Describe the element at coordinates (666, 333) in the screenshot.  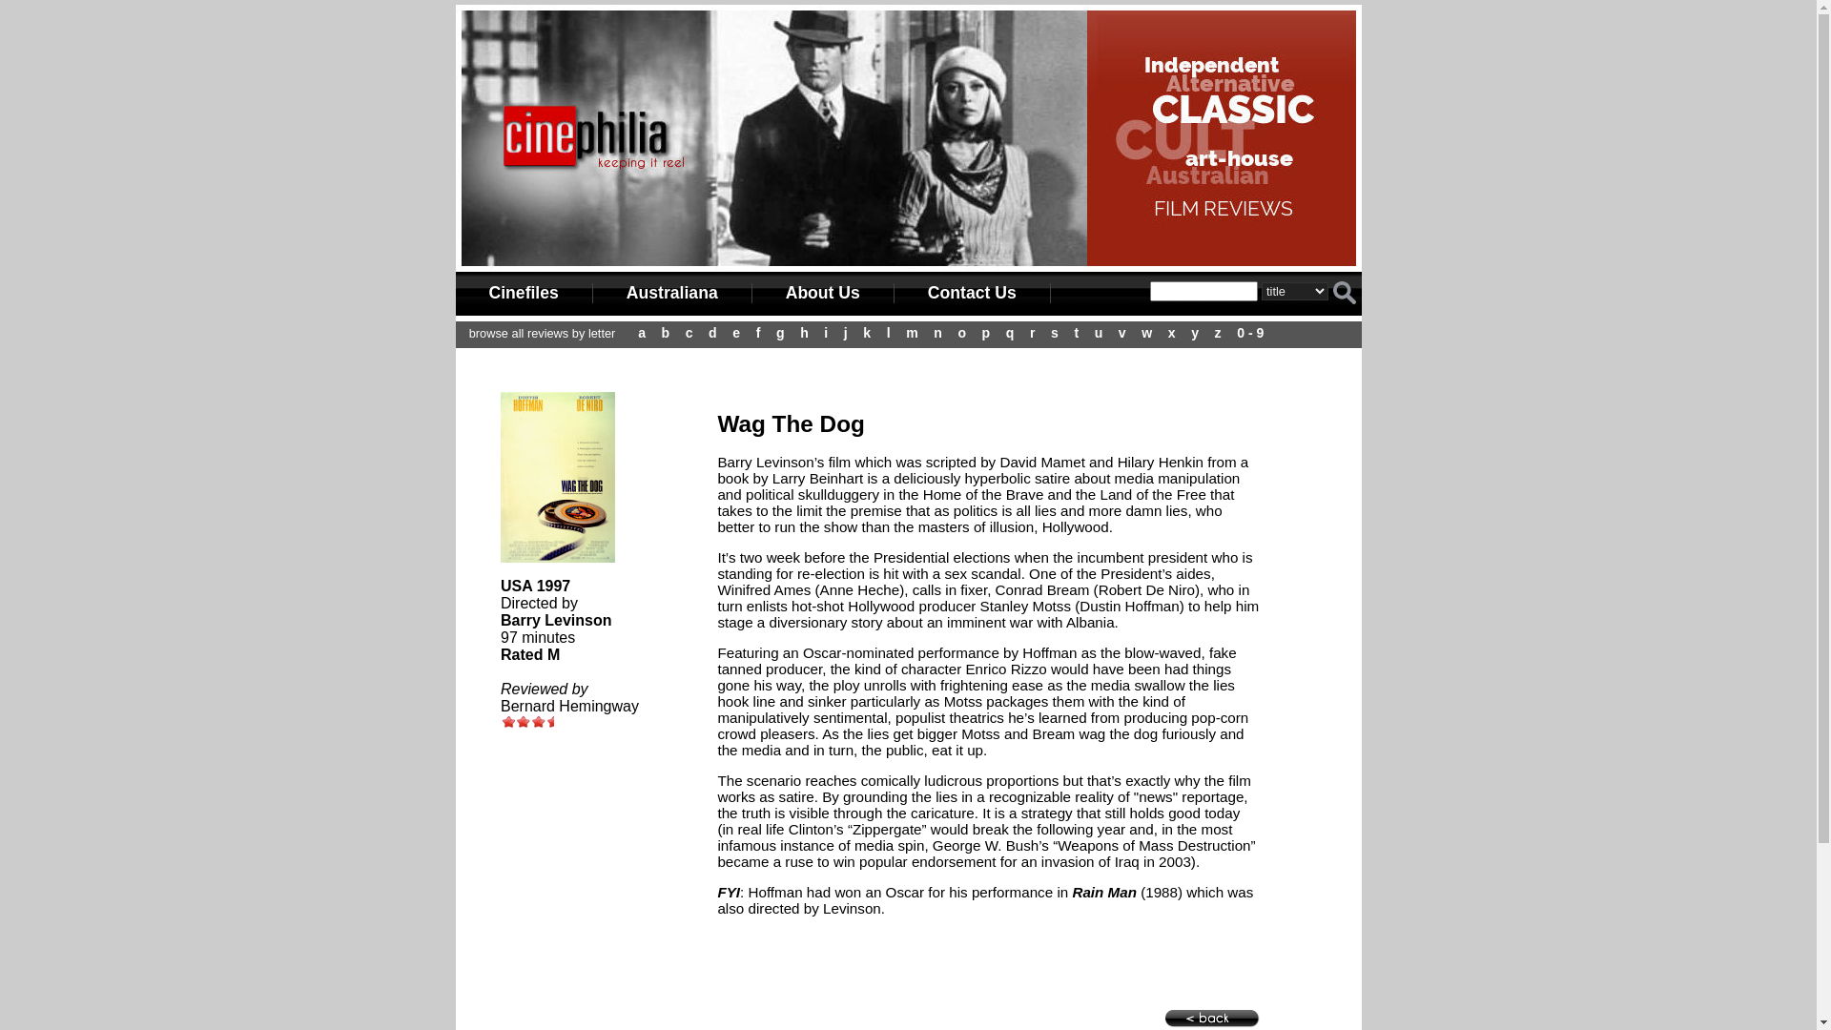
I see `b` at that location.